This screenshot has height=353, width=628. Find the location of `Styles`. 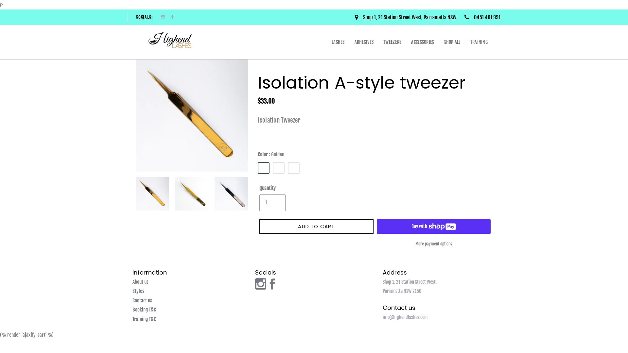

Styles is located at coordinates (138, 292).